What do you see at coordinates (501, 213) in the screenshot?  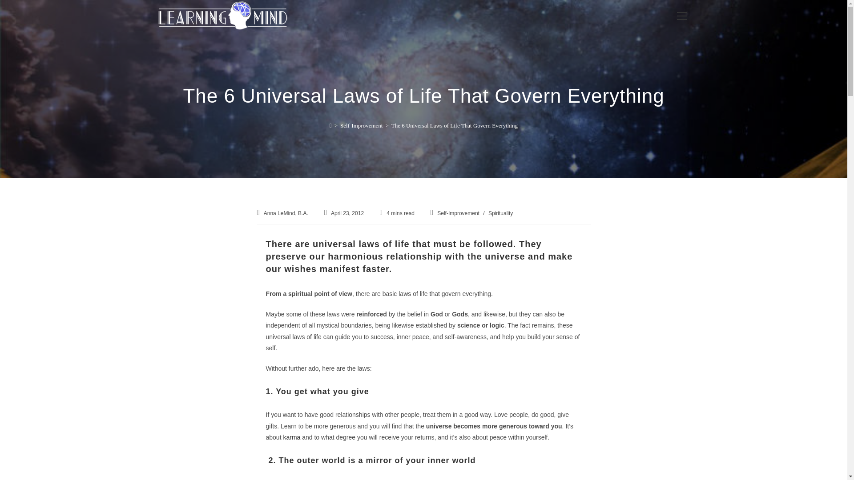 I see `Spirituality` at bounding box center [501, 213].